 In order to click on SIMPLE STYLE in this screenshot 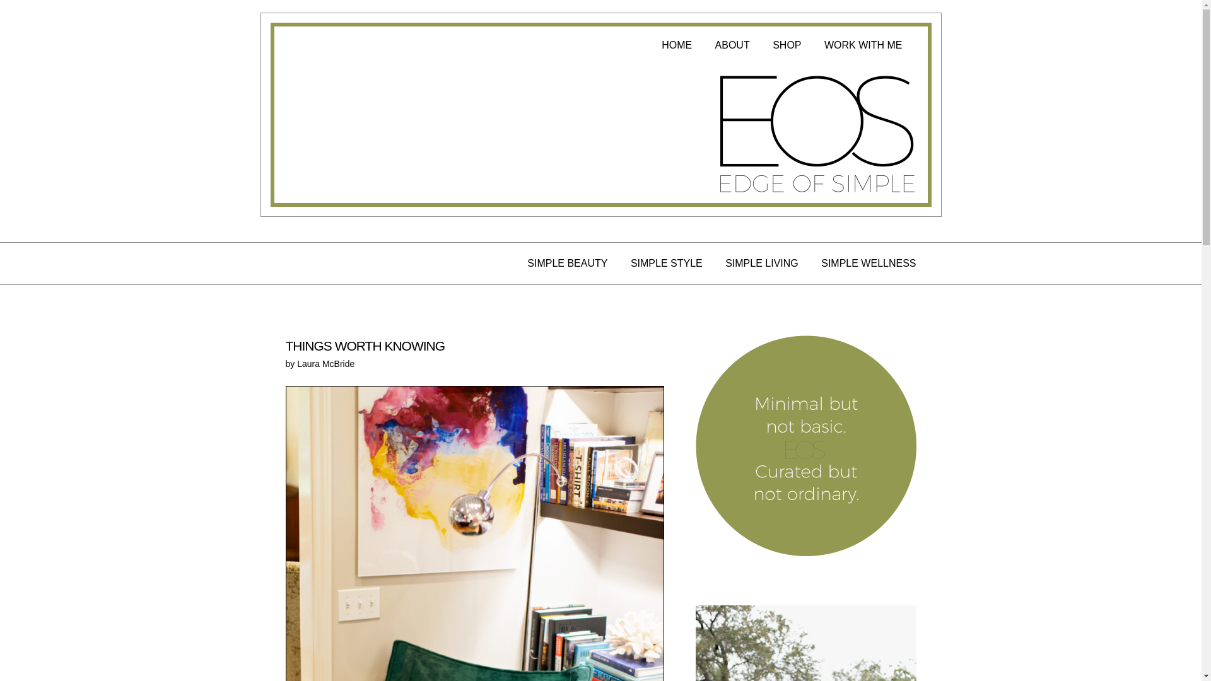, I will do `click(666, 264)`.